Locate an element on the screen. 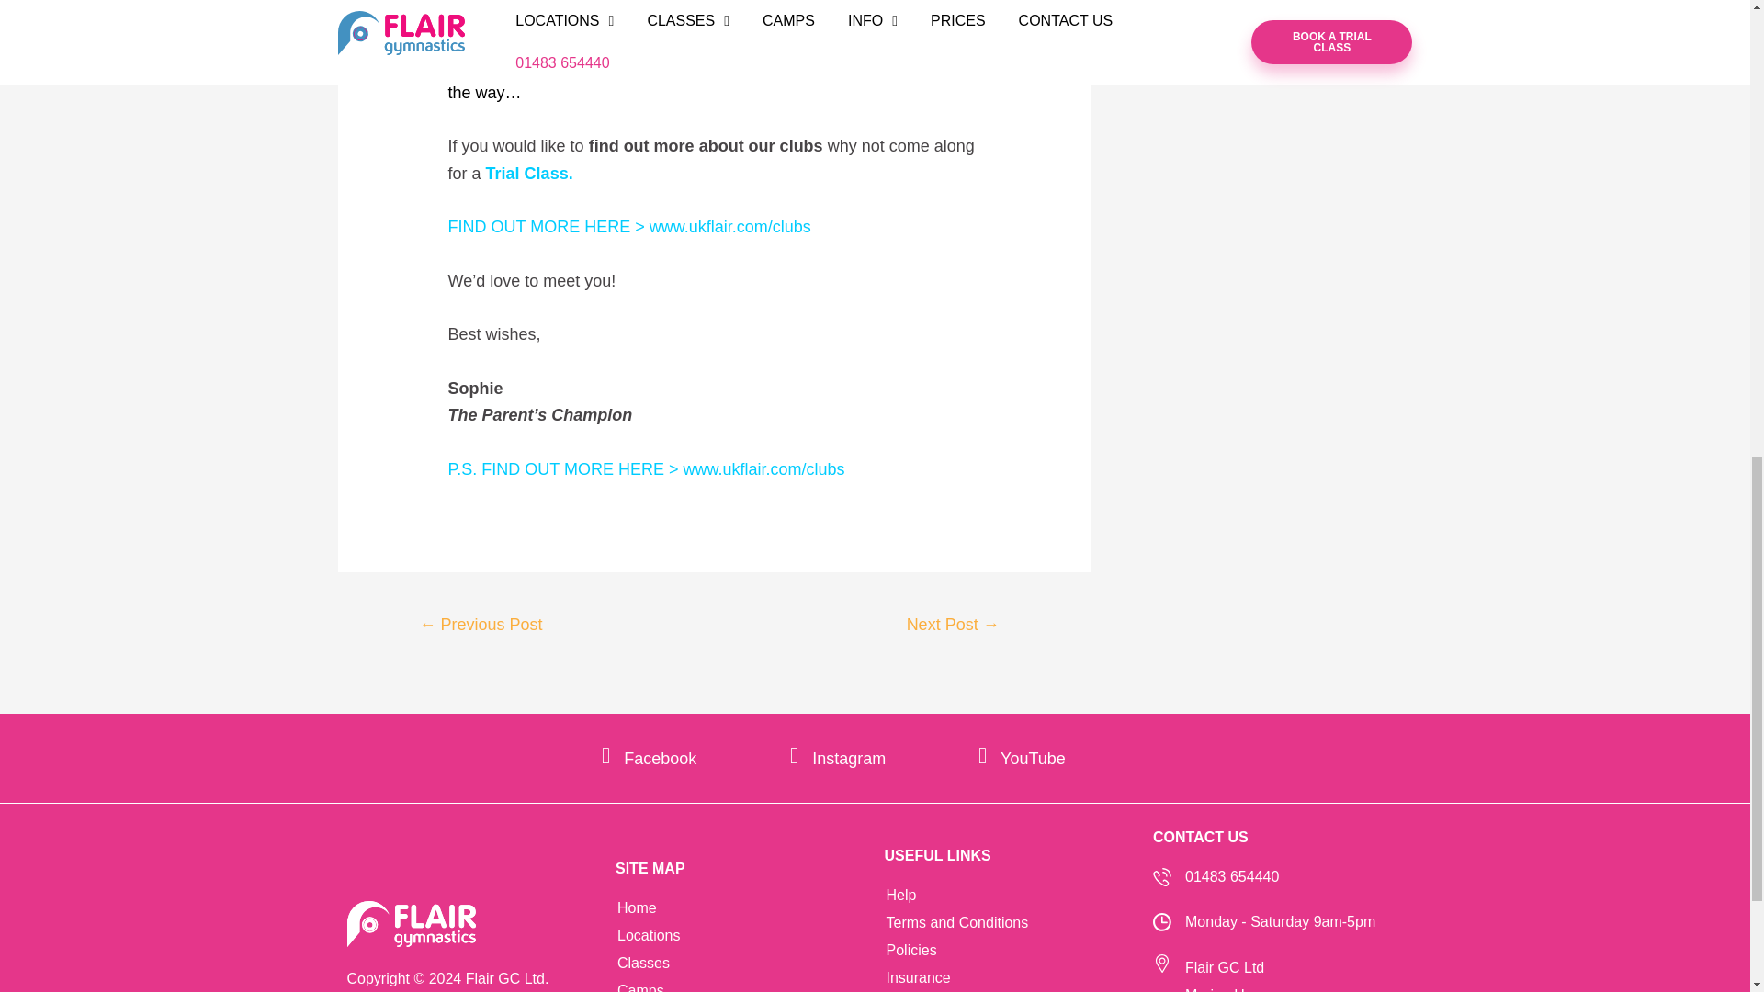 The image size is (1764, 992). Have you reserved your place at Christmas Tumble Camp yet? is located at coordinates (954, 626).